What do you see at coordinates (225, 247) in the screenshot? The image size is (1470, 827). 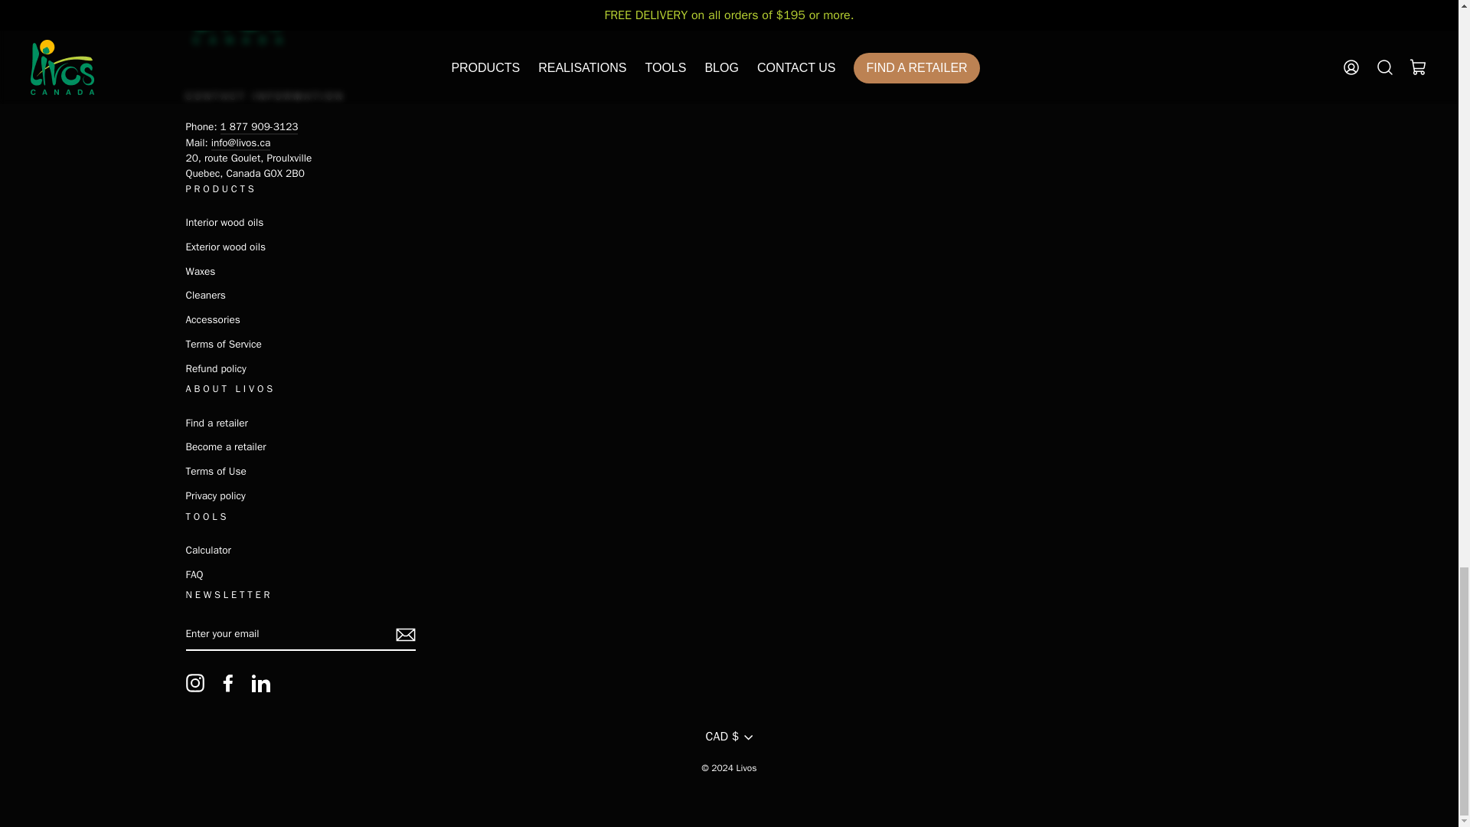 I see `Exterior wood oils` at bounding box center [225, 247].